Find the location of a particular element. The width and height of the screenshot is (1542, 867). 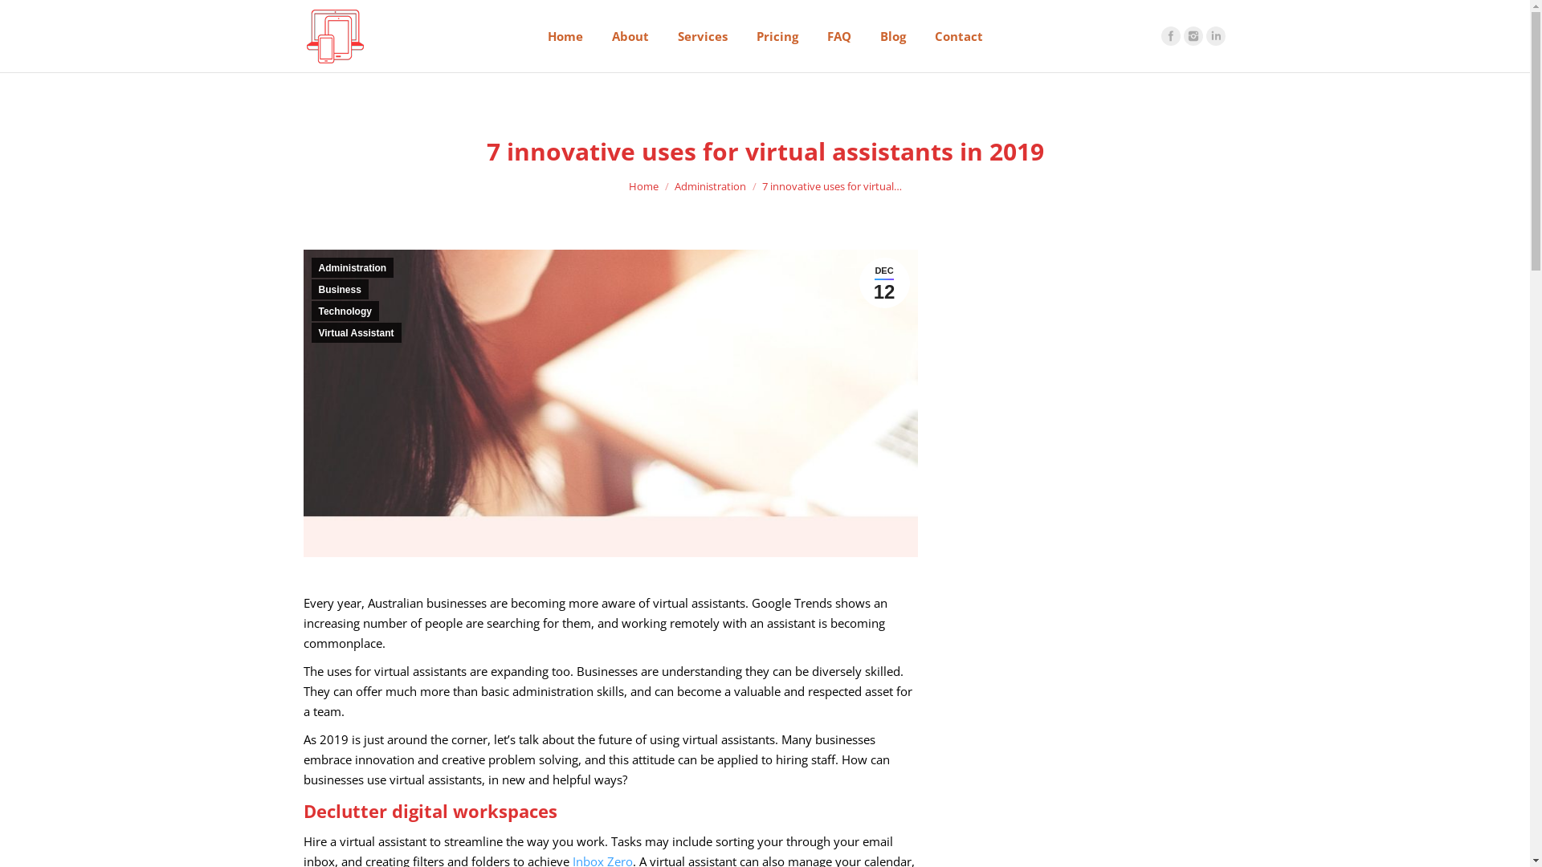

Business is located at coordinates (341, 289).